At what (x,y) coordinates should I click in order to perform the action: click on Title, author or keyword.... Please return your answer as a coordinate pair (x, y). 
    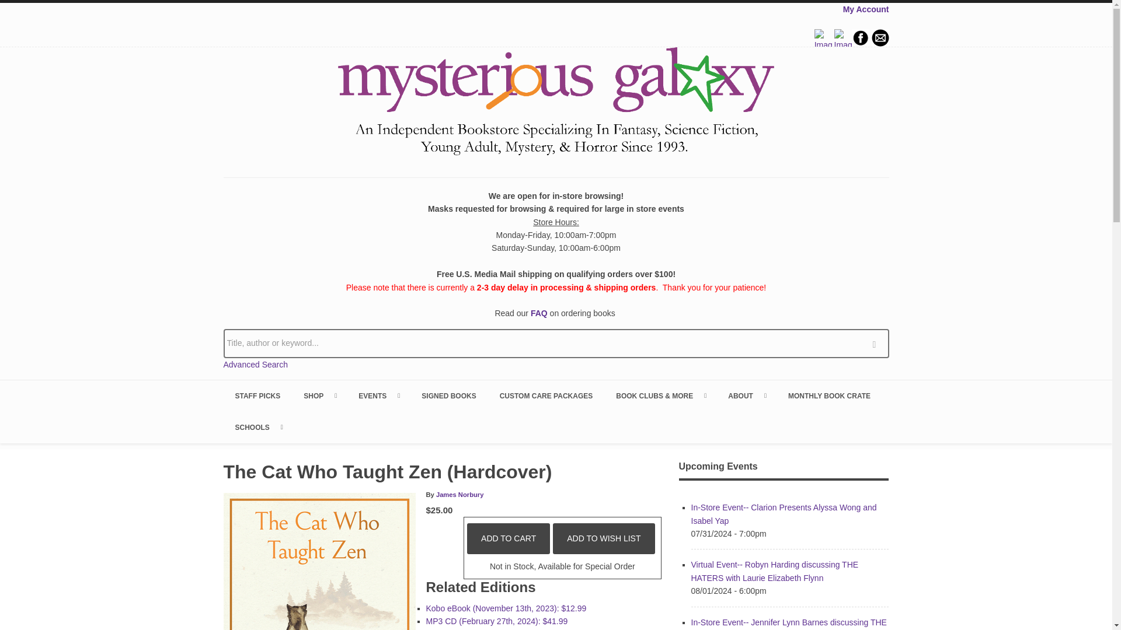
    Looking at the image, I should click on (556, 343).